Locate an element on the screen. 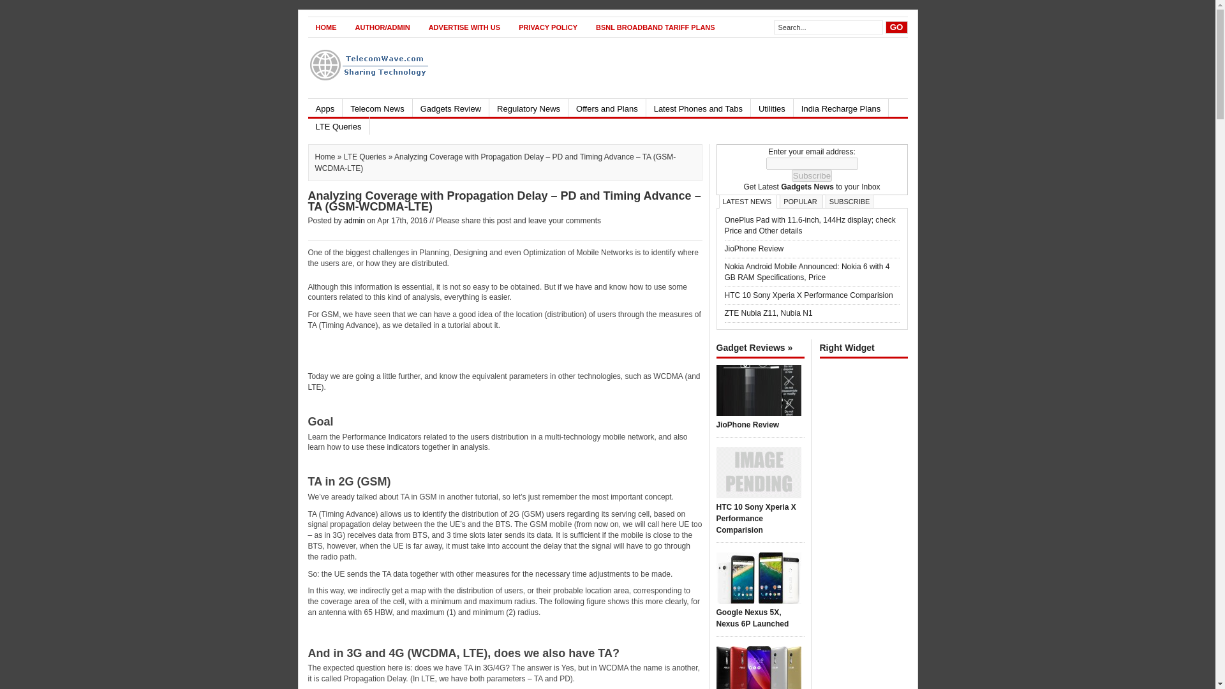  Advertisement is located at coordinates (675, 67).